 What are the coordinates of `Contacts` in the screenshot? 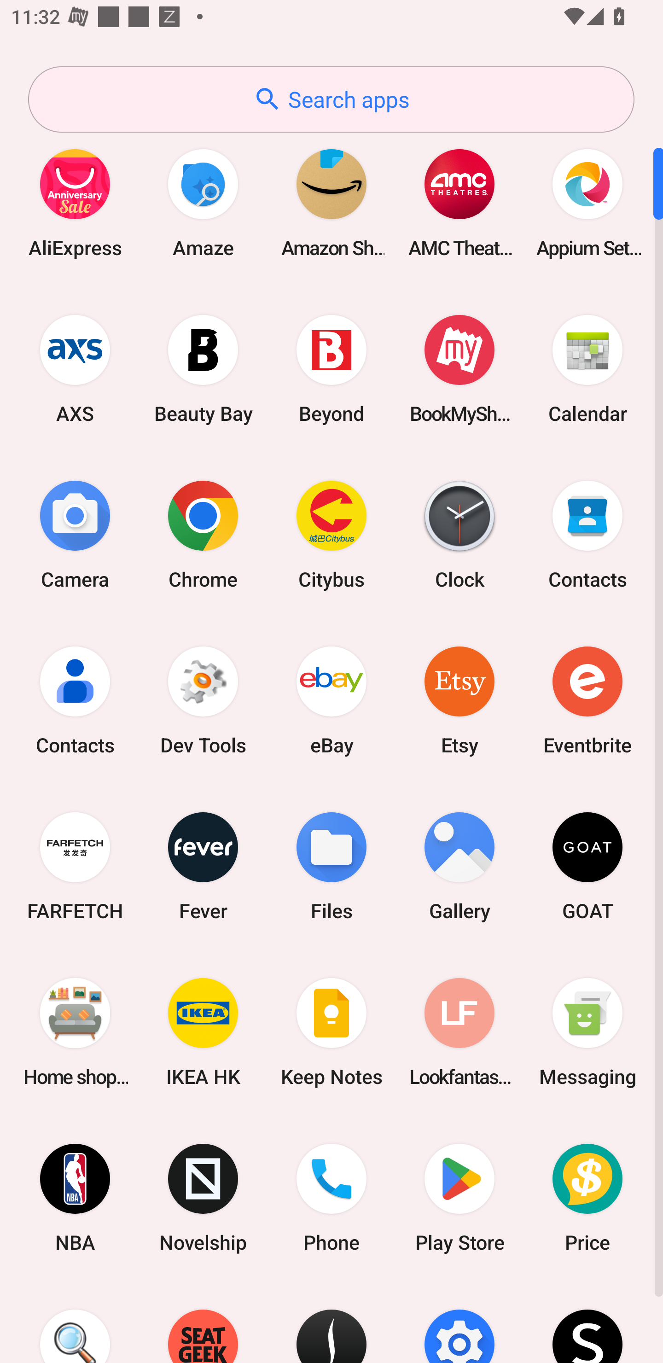 It's located at (587, 534).